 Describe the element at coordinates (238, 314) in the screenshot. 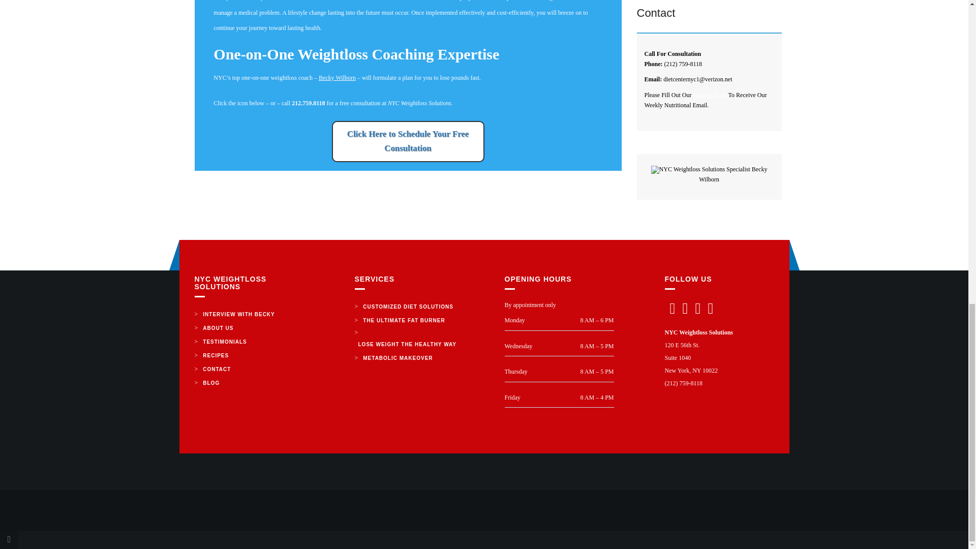

I see `INTERVIEW WITH BECKY` at that location.